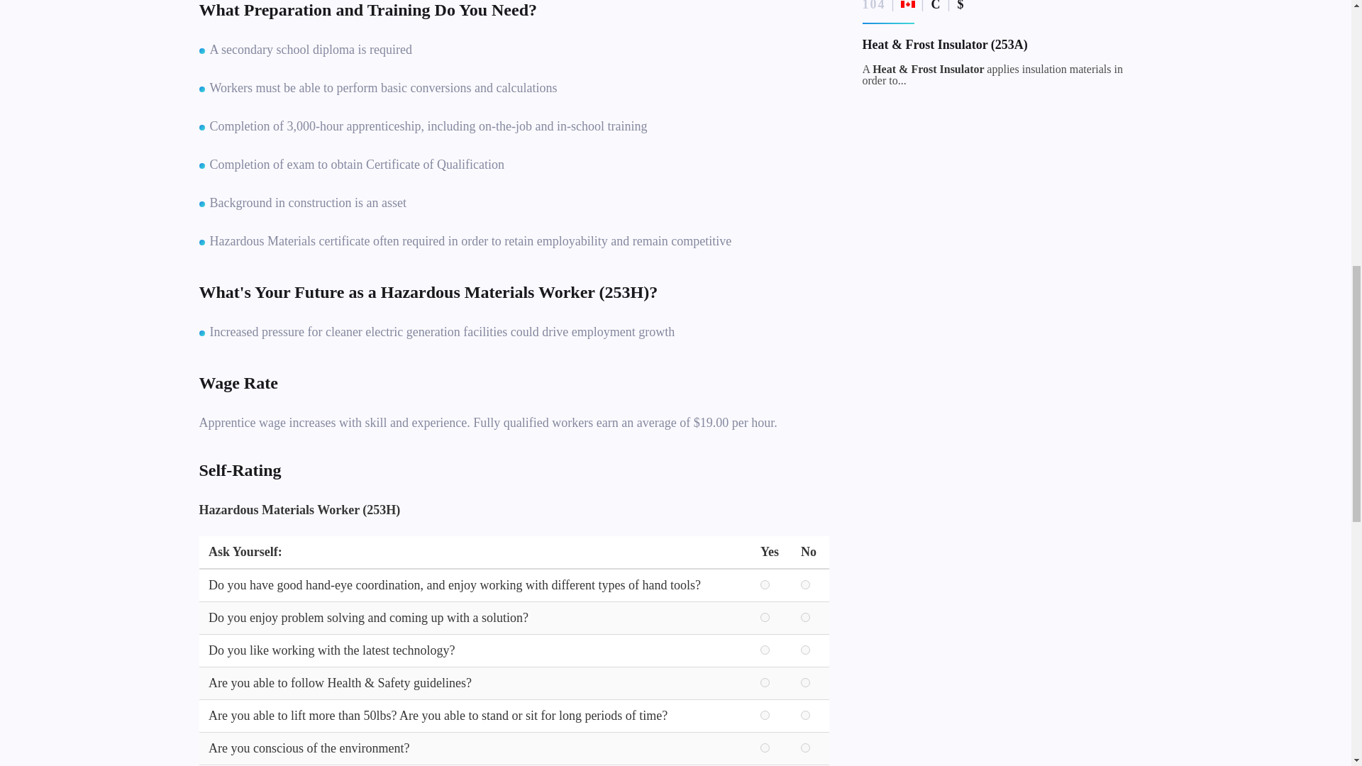 The image size is (1362, 766). What do you see at coordinates (765, 584) in the screenshot?
I see `on` at bounding box center [765, 584].